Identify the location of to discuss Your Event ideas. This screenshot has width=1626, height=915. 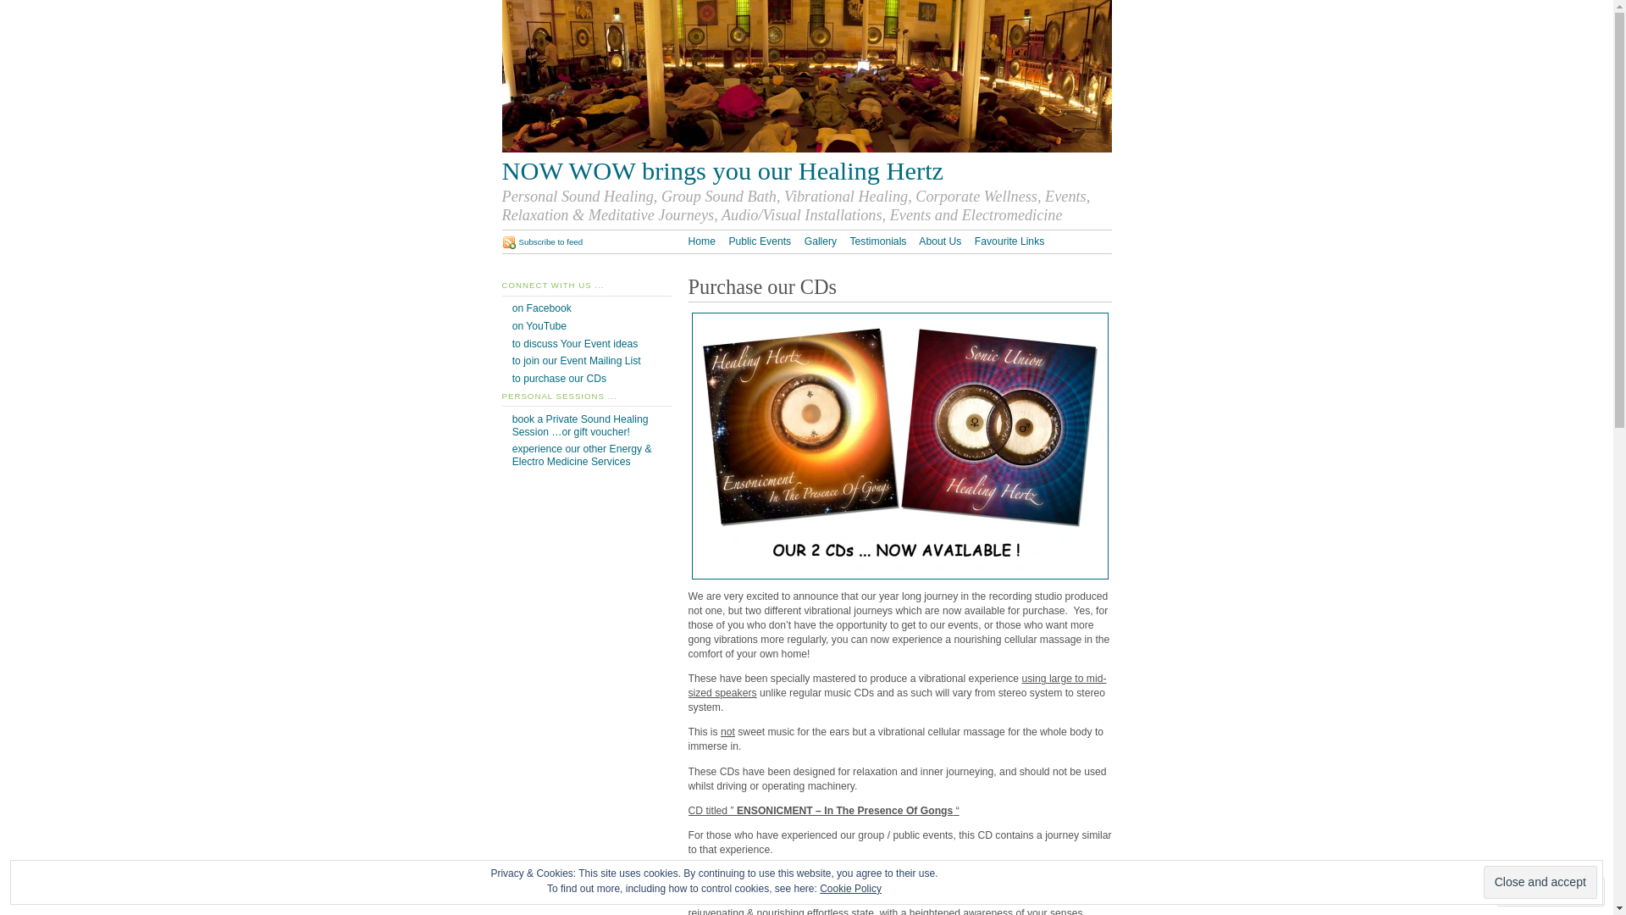
(576, 344).